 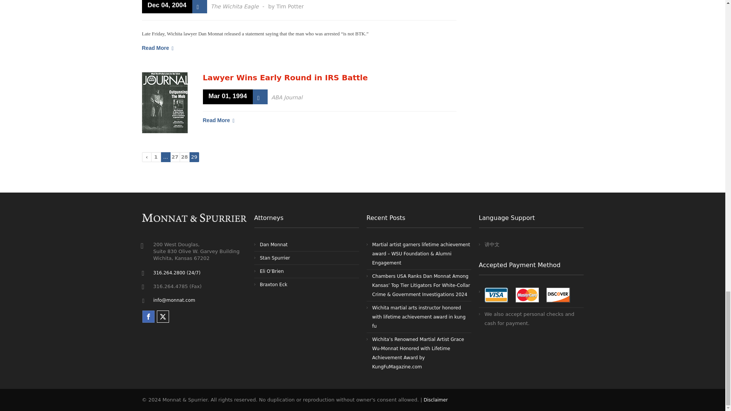 I want to click on Dec 04, 2004, so click(x=167, y=6).